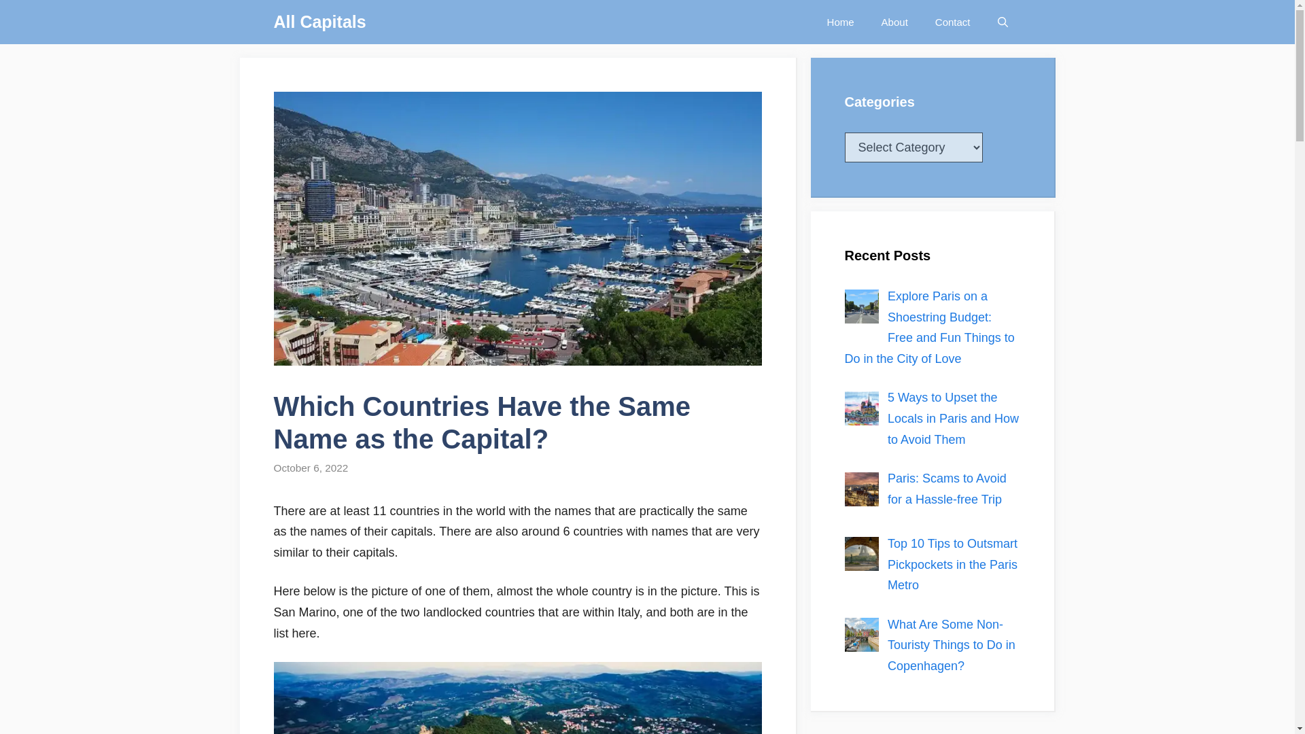  Describe the element at coordinates (840, 22) in the screenshot. I see `Home` at that location.